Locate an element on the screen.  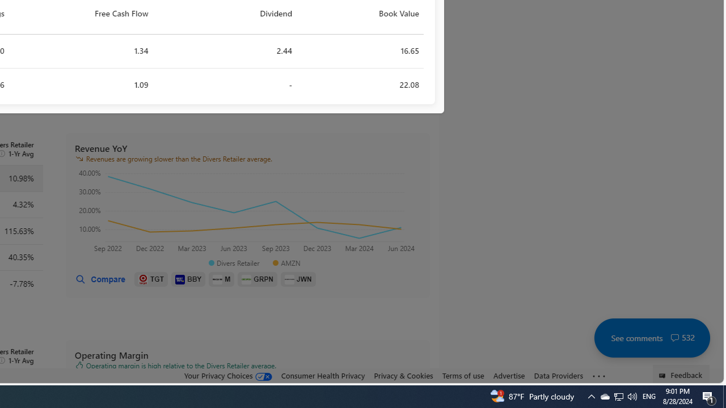
Class: oneFooter_seeMore-DS-EntryPoint1-1 is located at coordinates (599, 376).